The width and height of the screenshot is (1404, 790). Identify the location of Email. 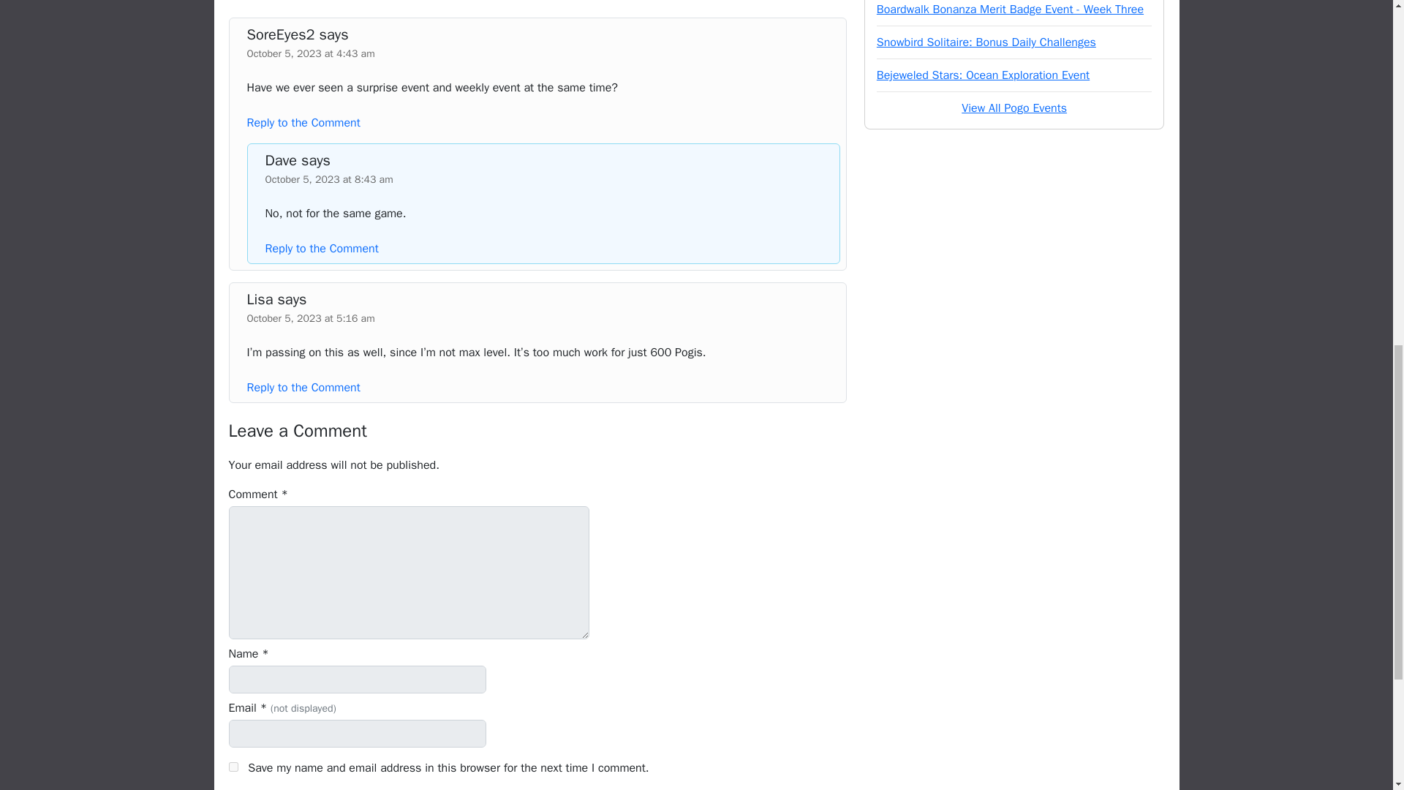
(357, 733).